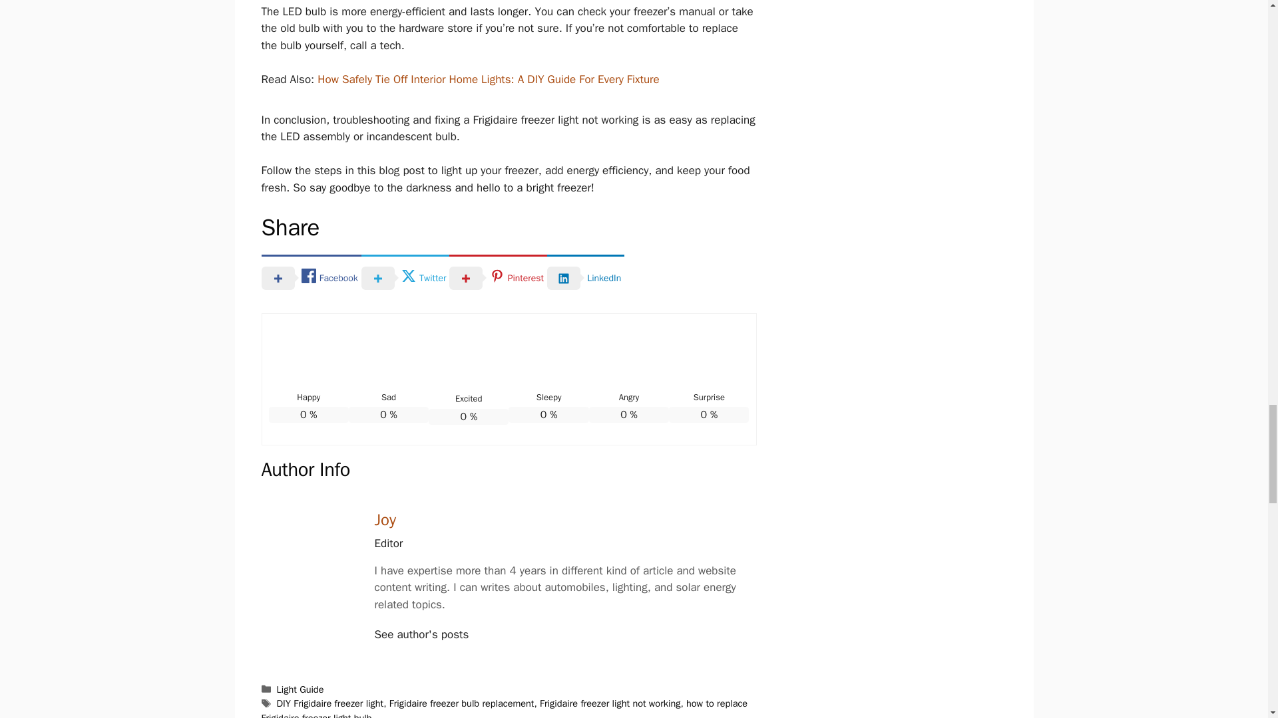 The height and width of the screenshot is (718, 1278). Describe the element at coordinates (405, 278) in the screenshot. I see `Twitter` at that location.